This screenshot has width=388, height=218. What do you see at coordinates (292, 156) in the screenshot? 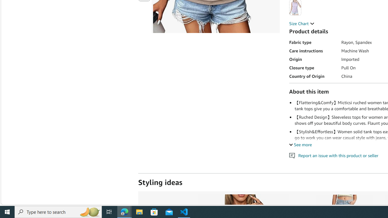
I see `Report an issue with this product or seller` at bounding box center [292, 156].